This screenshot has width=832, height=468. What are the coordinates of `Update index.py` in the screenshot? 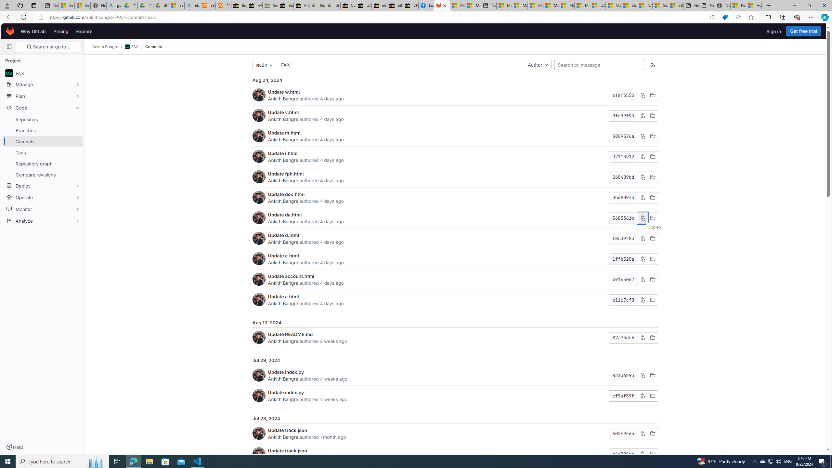 It's located at (286, 392).